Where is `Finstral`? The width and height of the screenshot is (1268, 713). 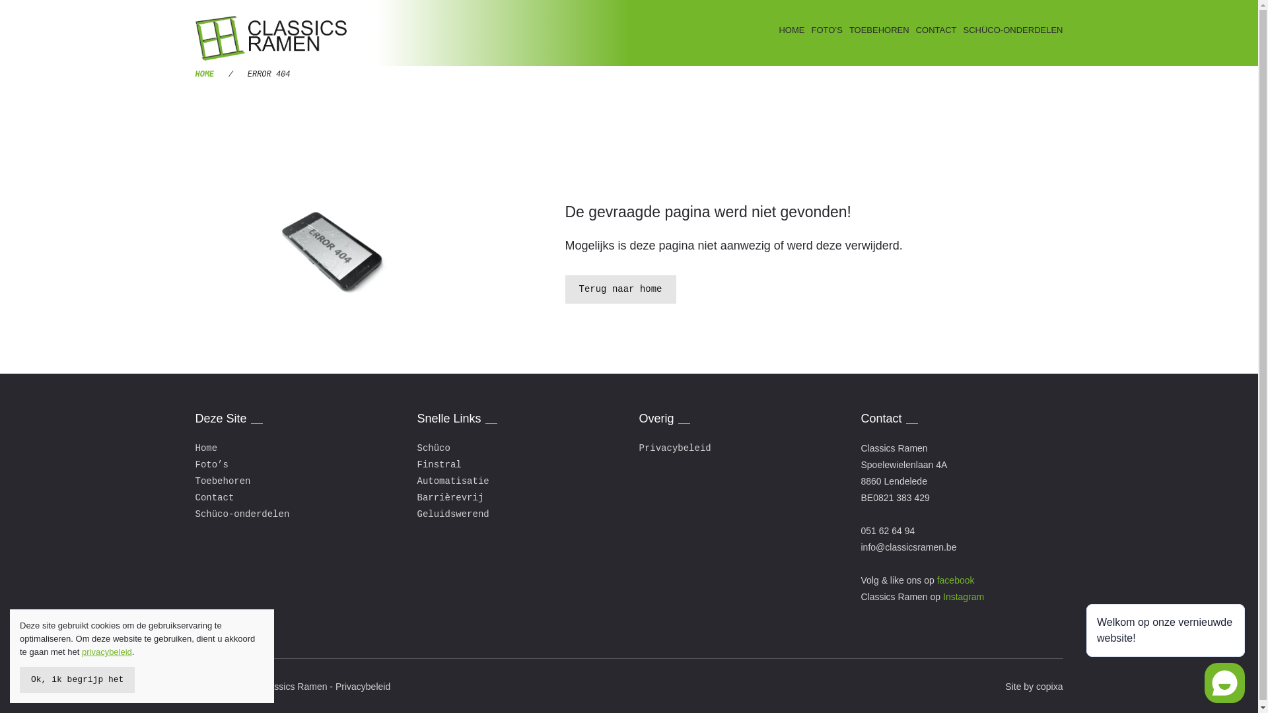 Finstral is located at coordinates (440, 465).